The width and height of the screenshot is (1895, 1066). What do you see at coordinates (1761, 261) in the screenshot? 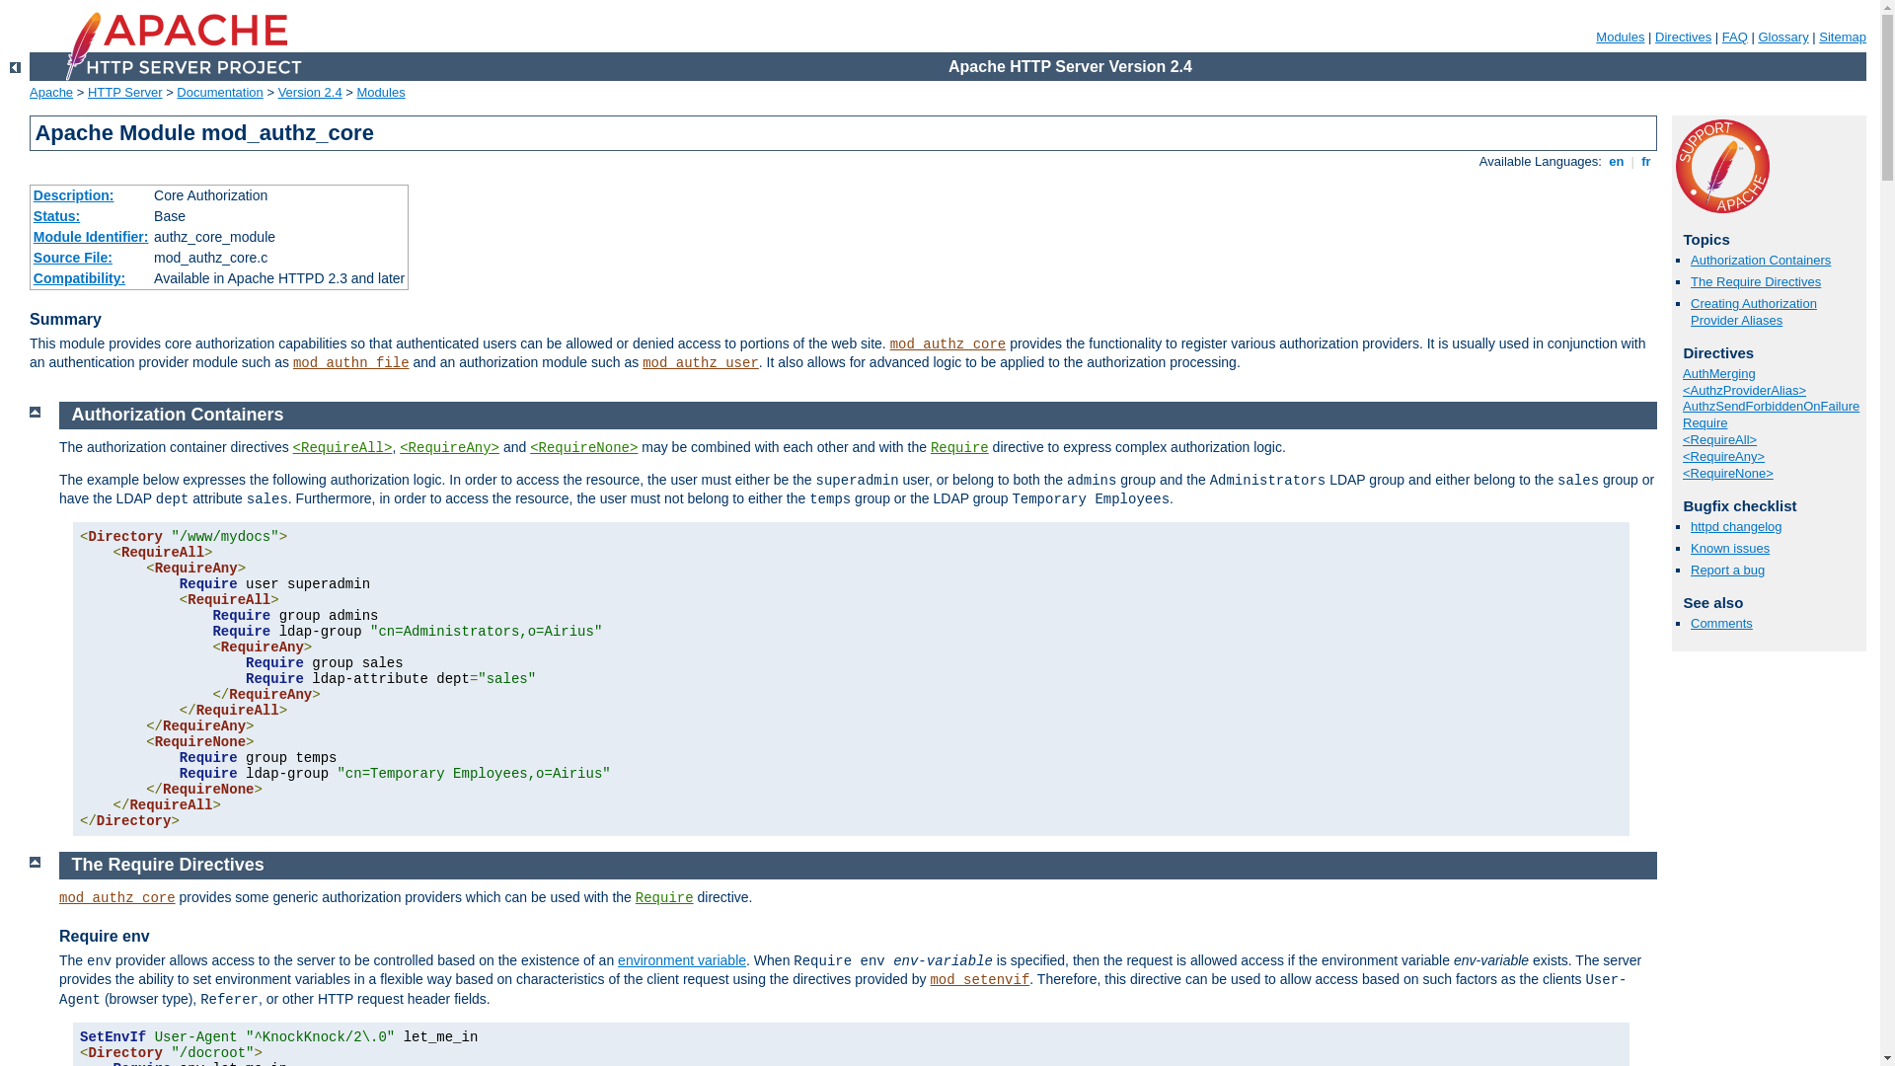
I see `Authorization Containers` at bounding box center [1761, 261].